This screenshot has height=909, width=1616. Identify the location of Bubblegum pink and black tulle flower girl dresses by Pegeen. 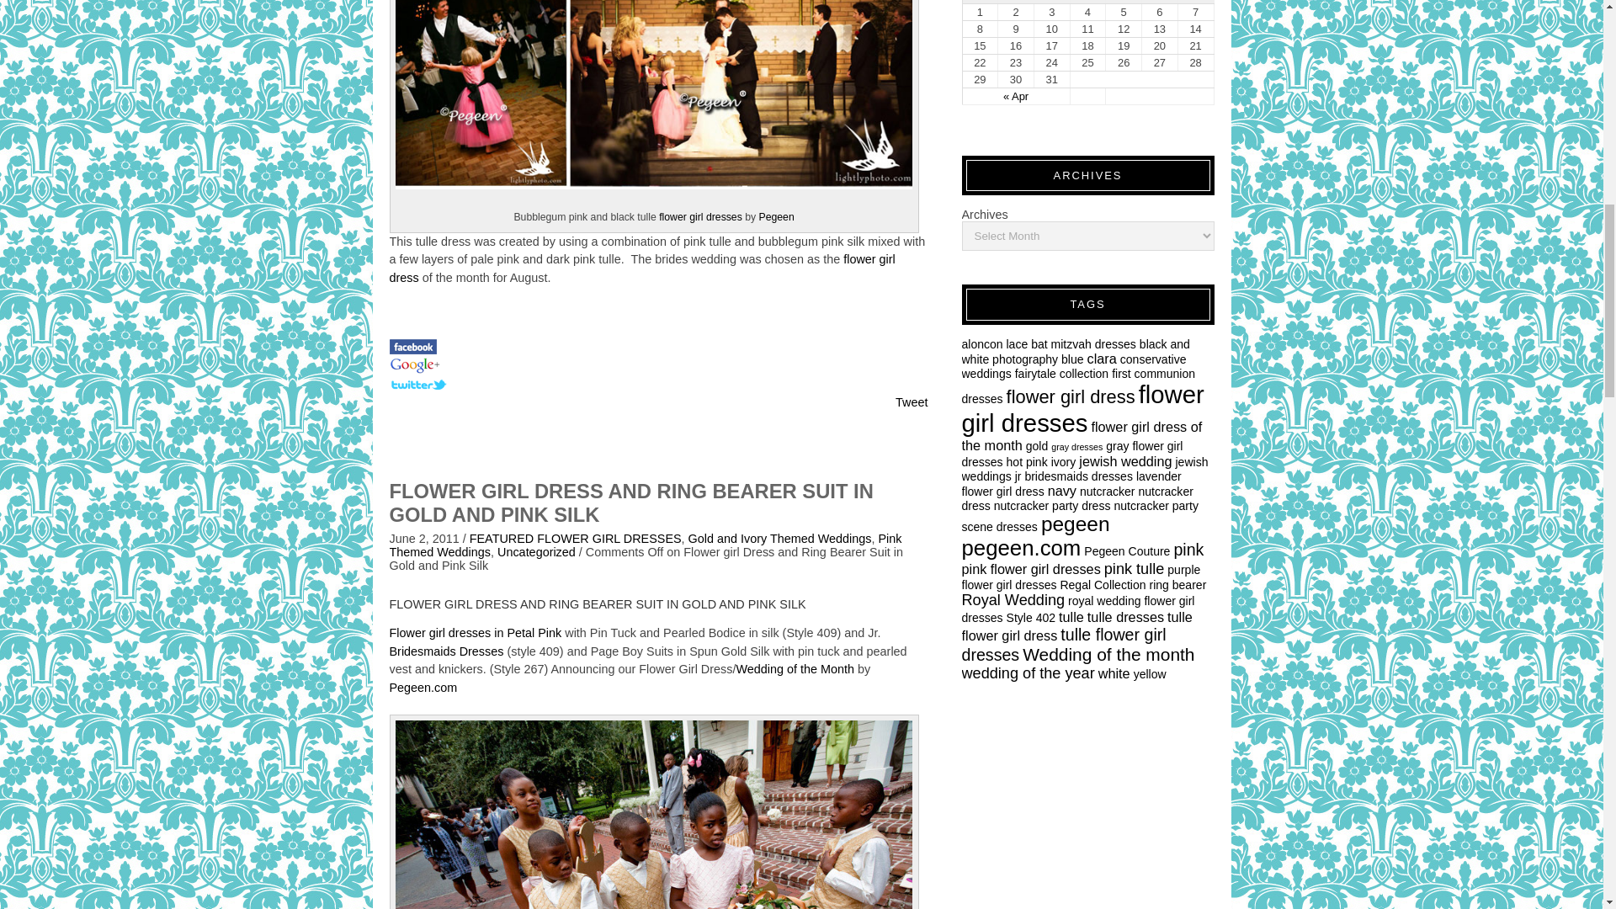
(654, 94).